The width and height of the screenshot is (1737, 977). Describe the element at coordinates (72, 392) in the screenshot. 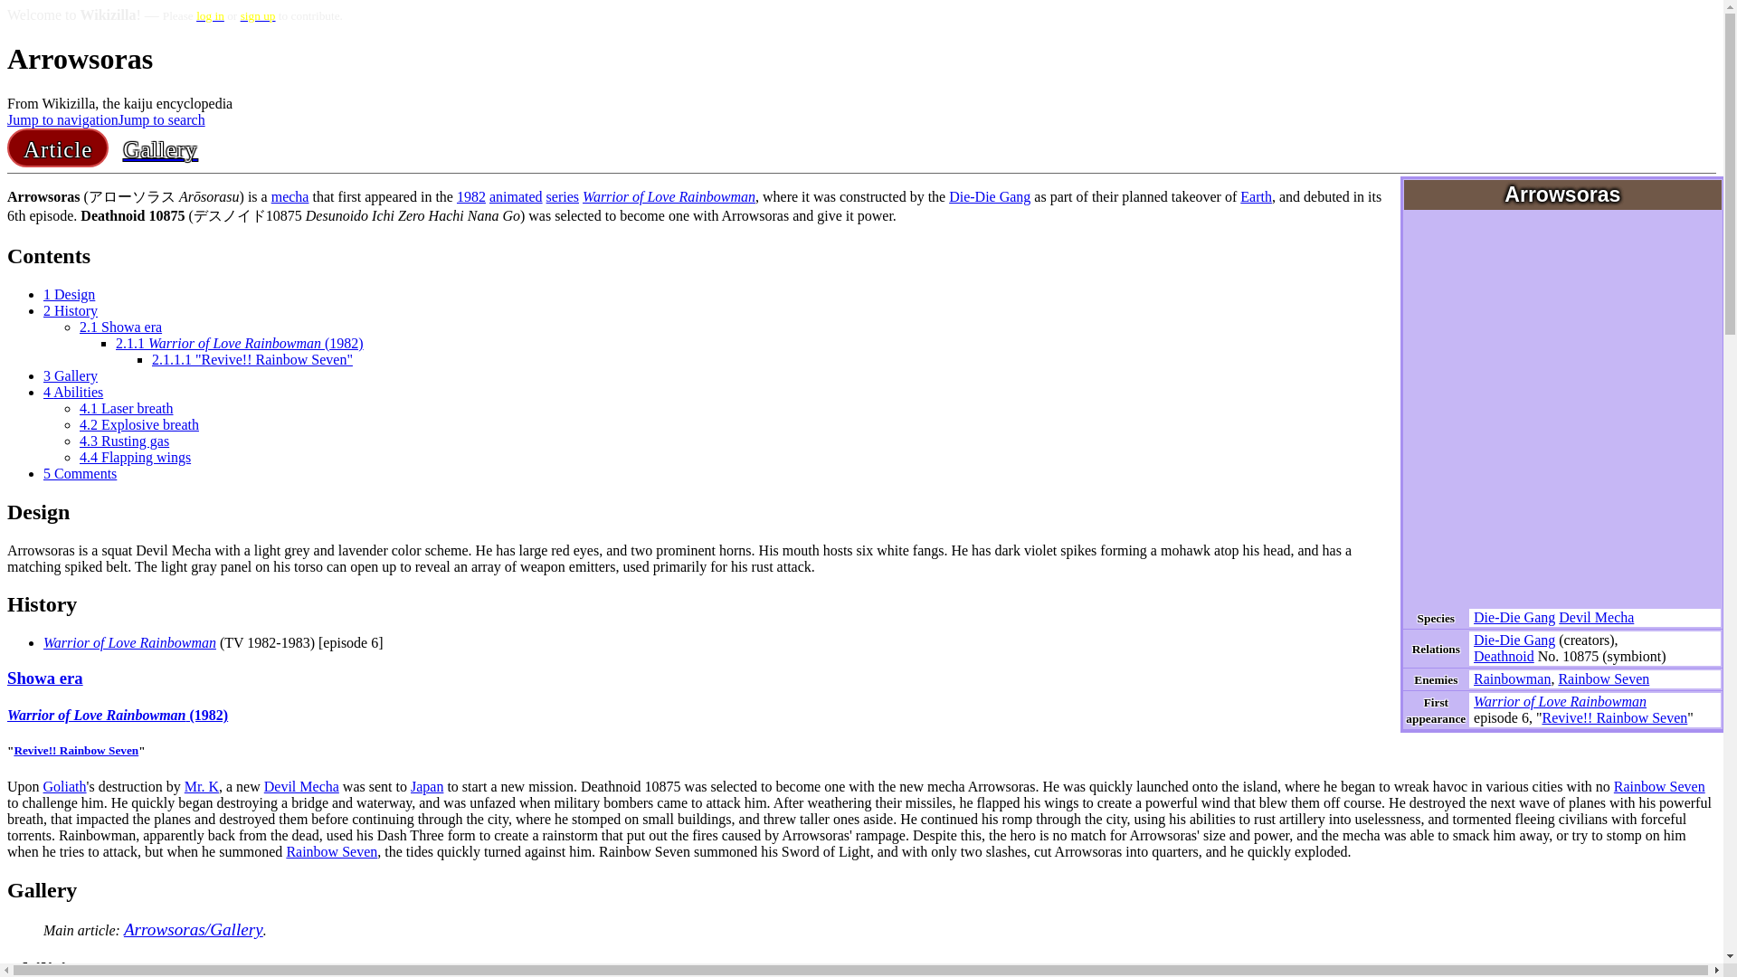

I see `4 Abilities` at that location.